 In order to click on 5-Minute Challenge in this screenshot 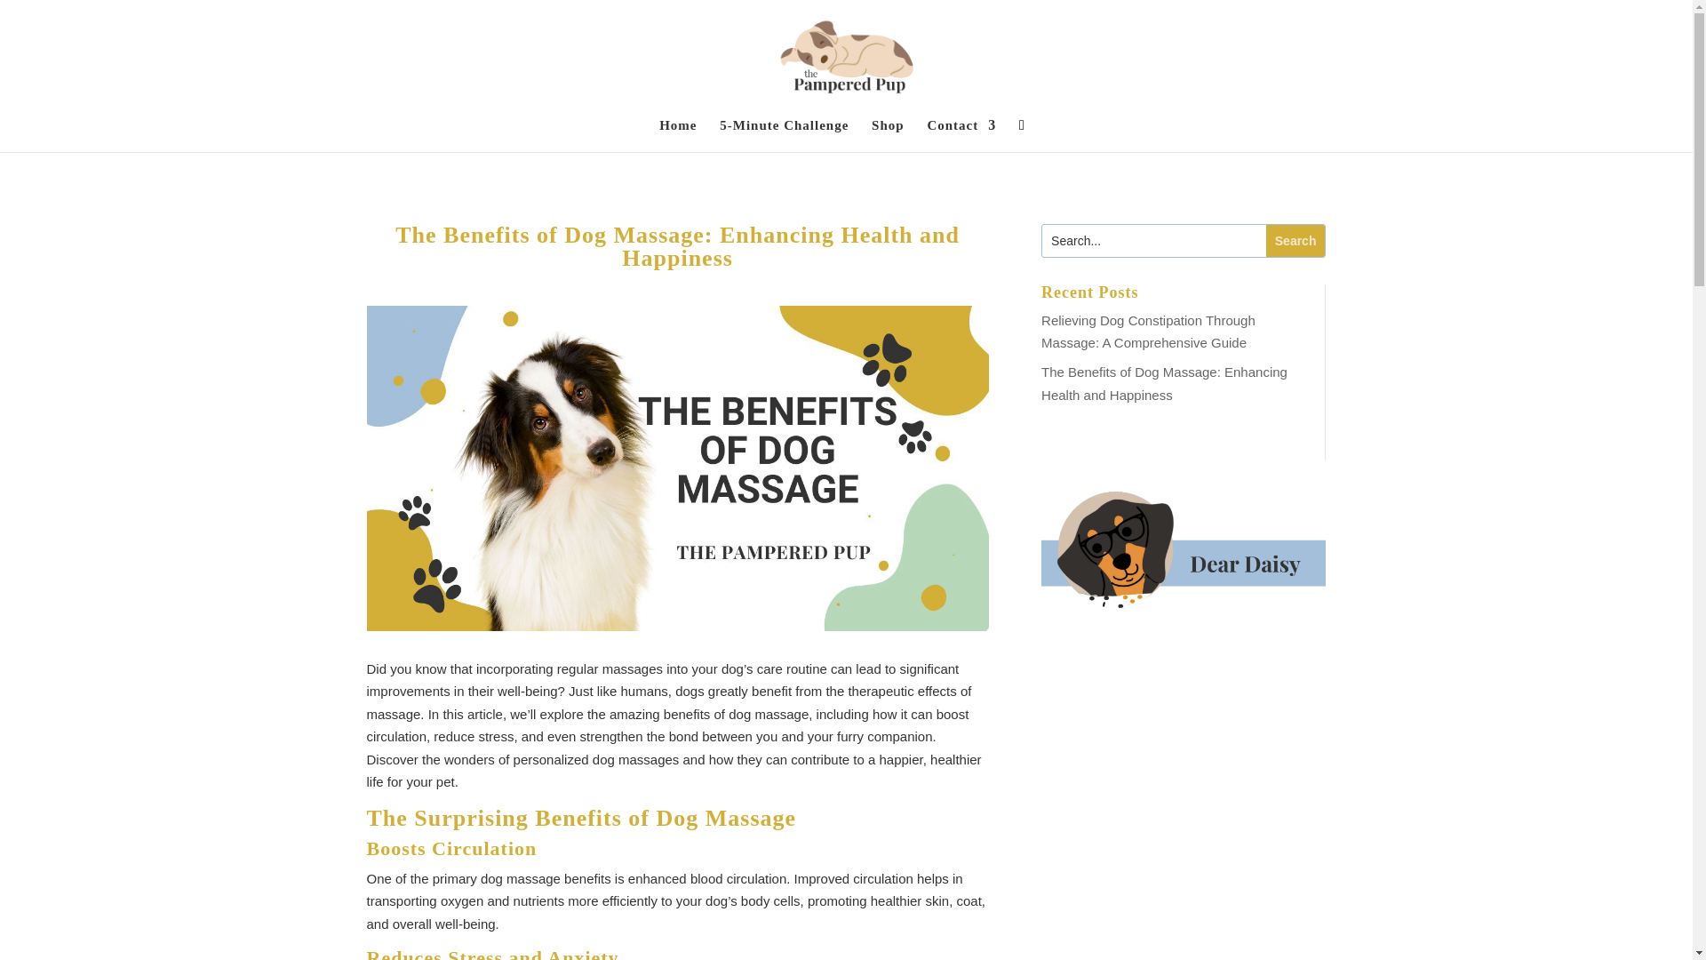, I will do `click(784, 135)`.